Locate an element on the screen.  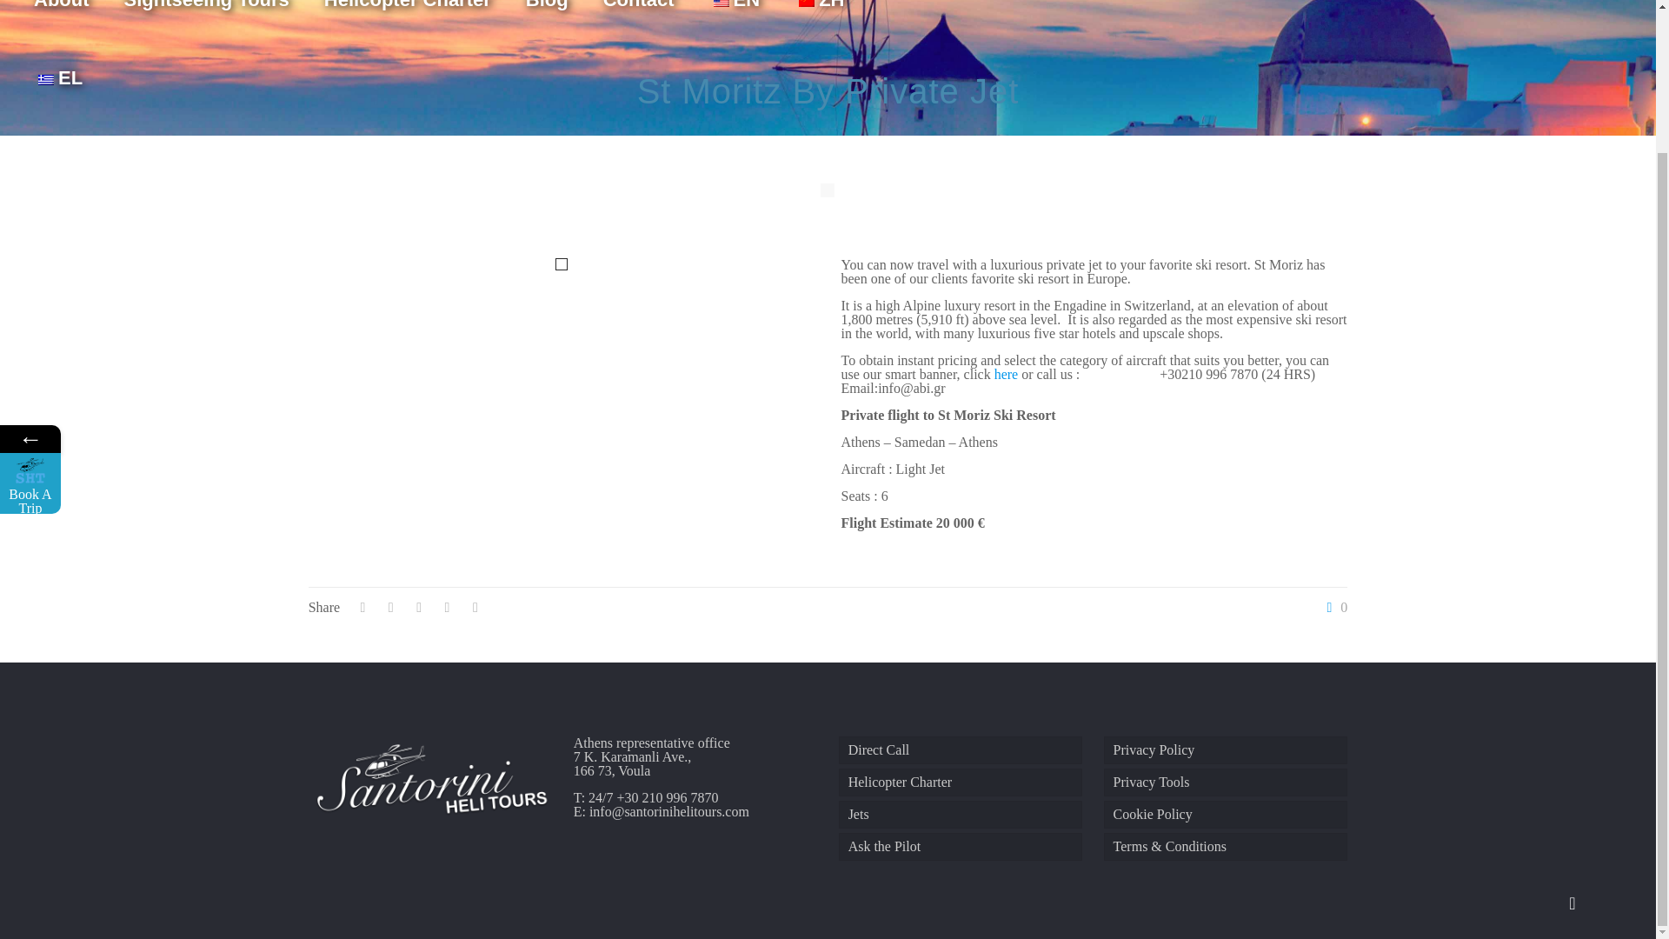
Contact is located at coordinates (638, 19).